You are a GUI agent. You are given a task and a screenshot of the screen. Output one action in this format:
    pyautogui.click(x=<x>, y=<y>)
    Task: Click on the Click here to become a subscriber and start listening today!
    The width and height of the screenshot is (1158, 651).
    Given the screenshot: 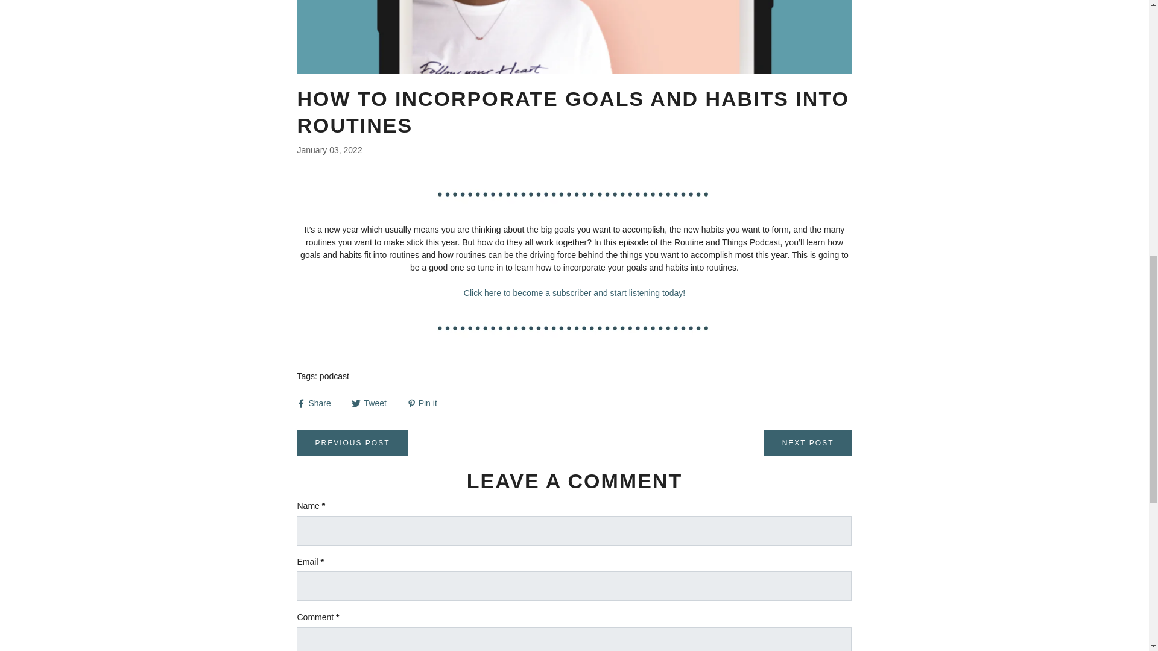 What is the action you would take?
    pyautogui.click(x=574, y=293)
    